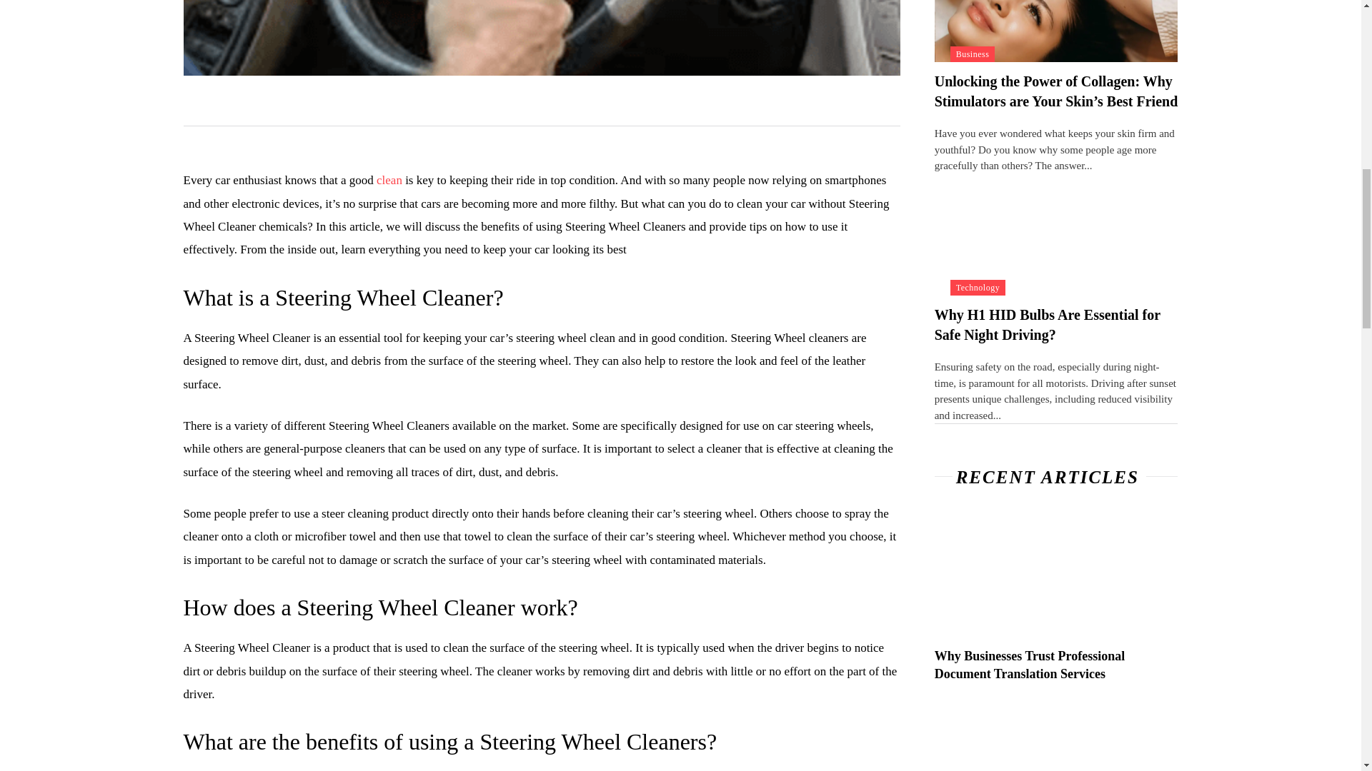 The width and height of the screenshot is (1372, 771). Describe the element at coordinates (541, 38) in the screenshot. I see `steering wheel cleaner` at that location.